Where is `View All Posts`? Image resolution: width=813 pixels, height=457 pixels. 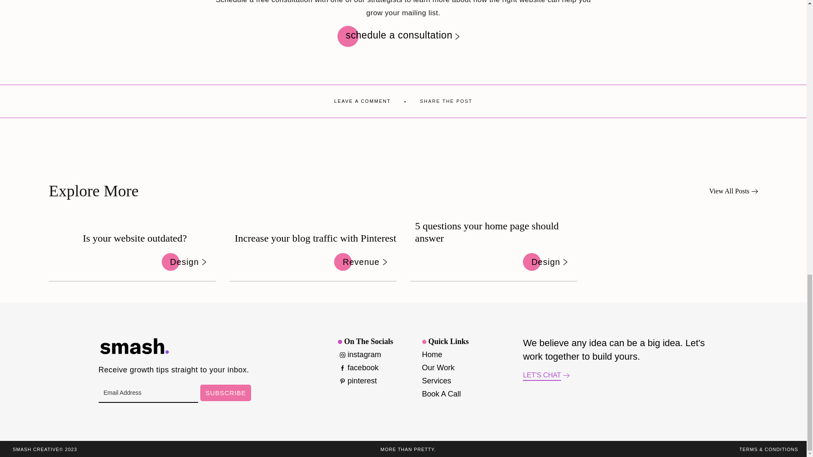 View All Posts is located at coordinates (733, 191).